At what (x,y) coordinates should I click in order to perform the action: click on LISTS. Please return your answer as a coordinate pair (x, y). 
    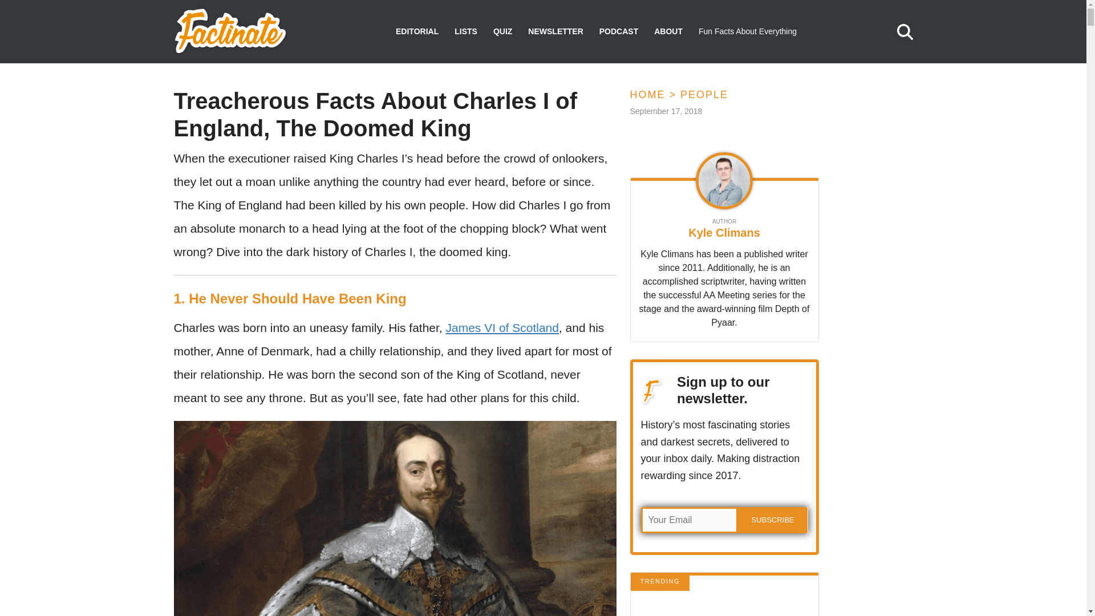
    Looking at the image, I should click on (465, 31).